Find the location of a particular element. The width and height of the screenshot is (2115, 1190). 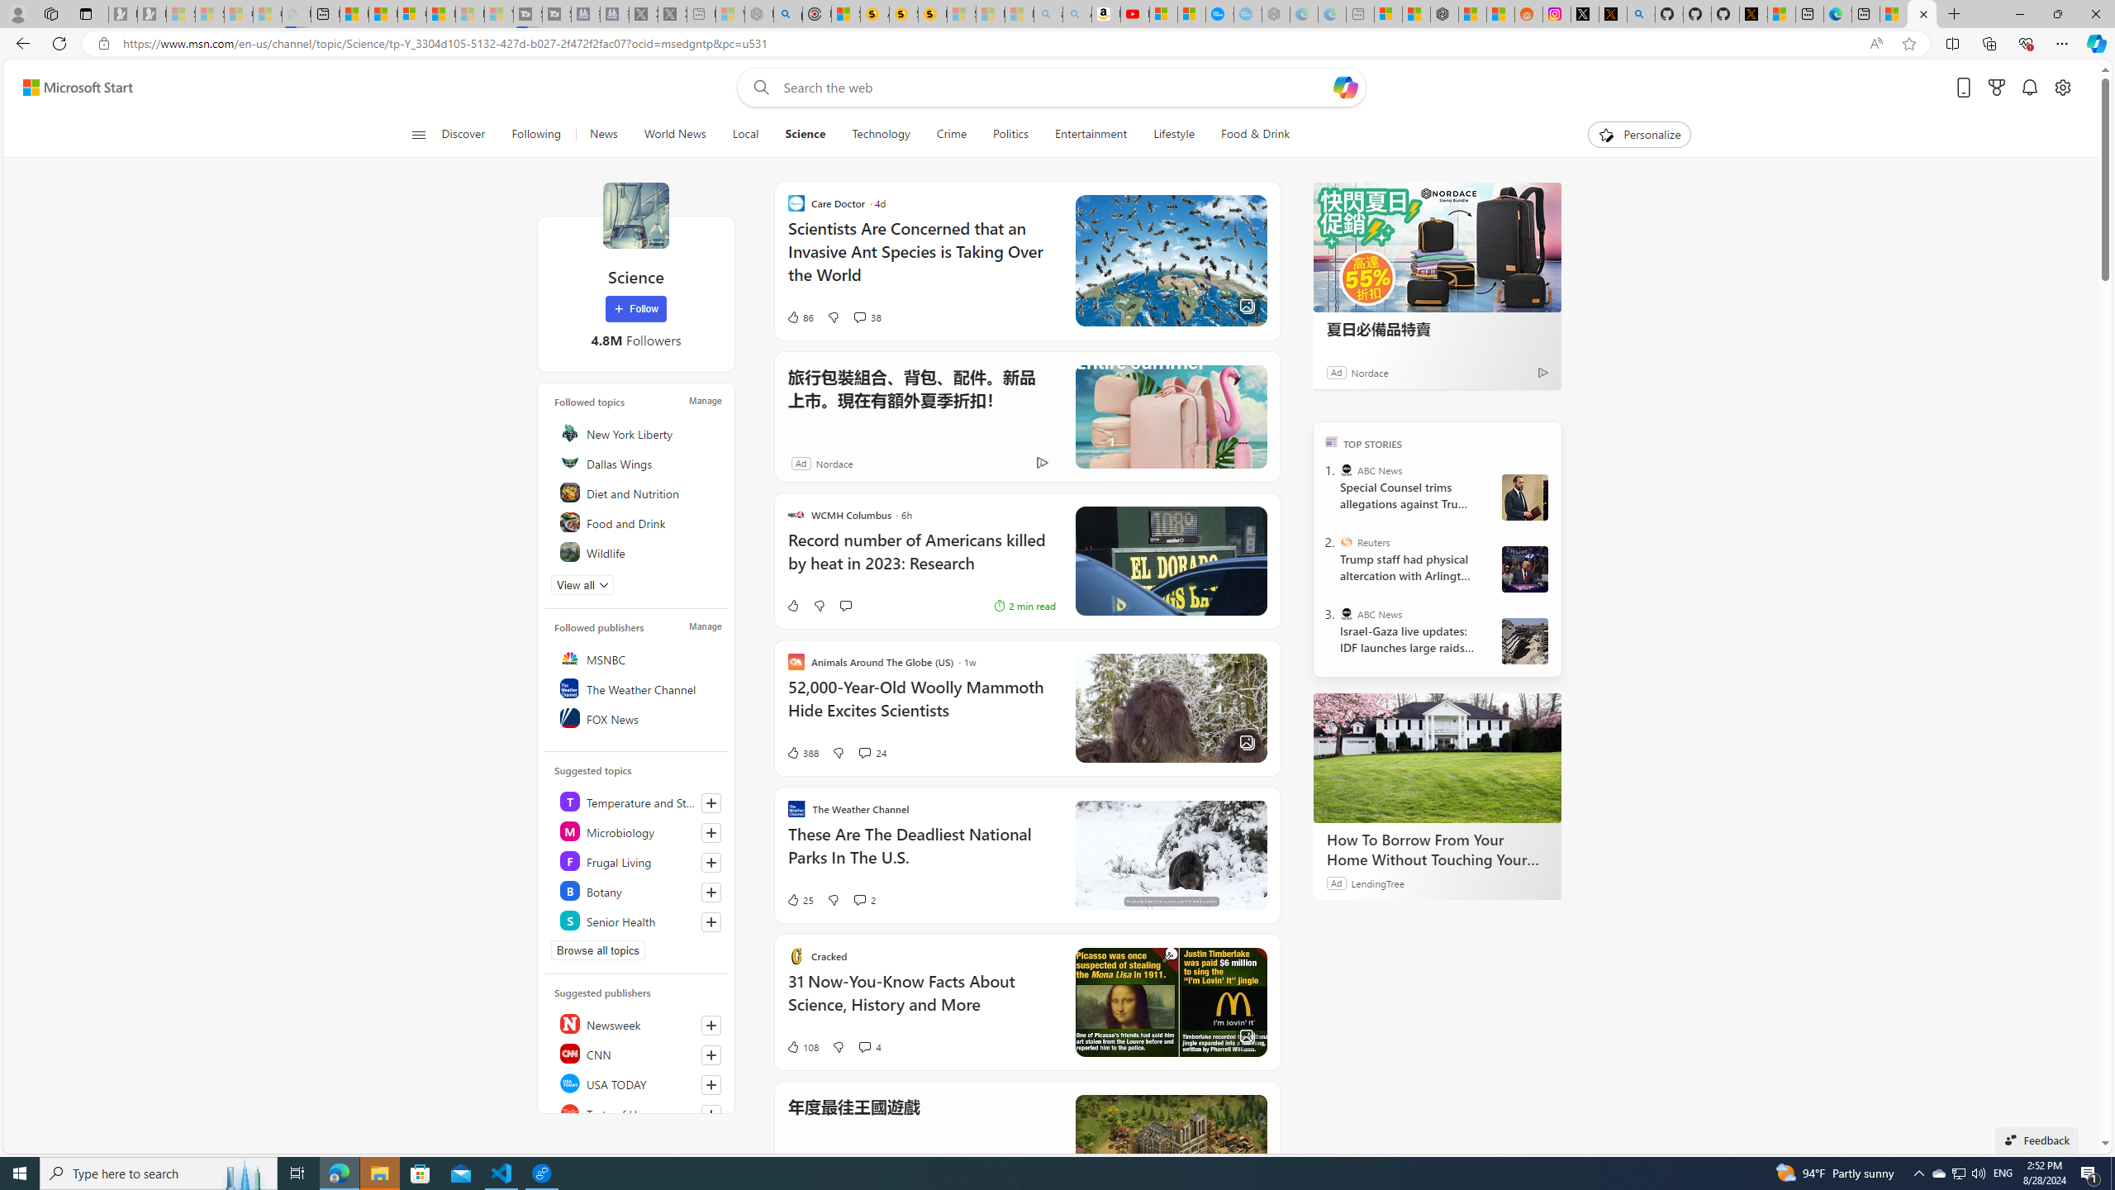

Science - MSN is located at coordinates (1922, 14).